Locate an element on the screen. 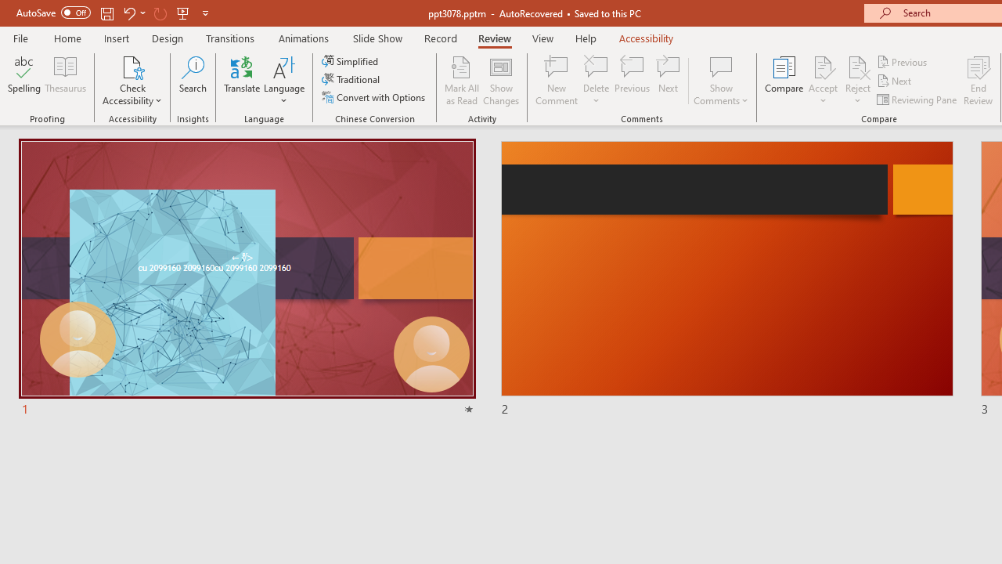 This screenshot has width=1002, height=564. Quick Access Toolbar is located at coordinates (114, 13).